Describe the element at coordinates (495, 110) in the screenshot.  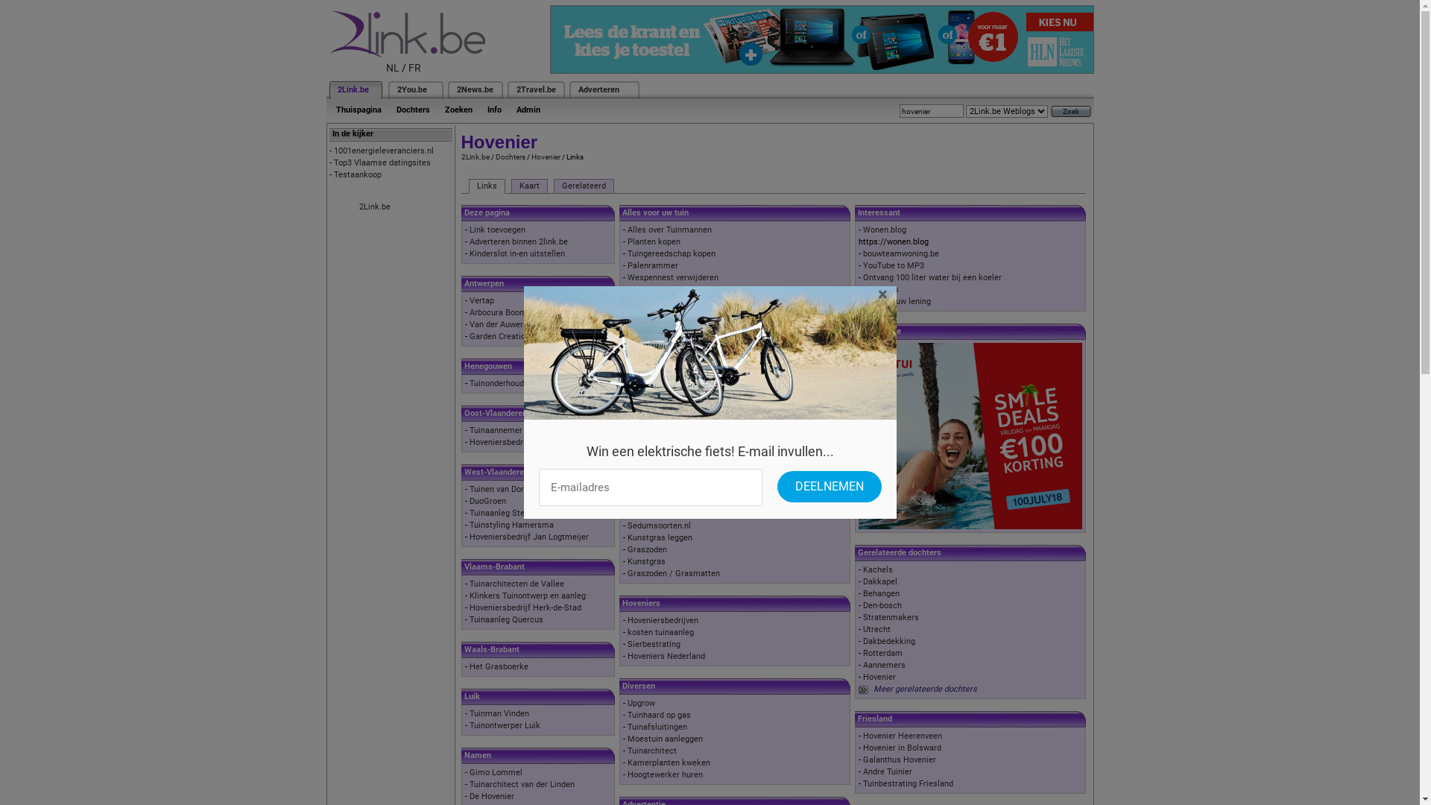
I see `Info` at that location.